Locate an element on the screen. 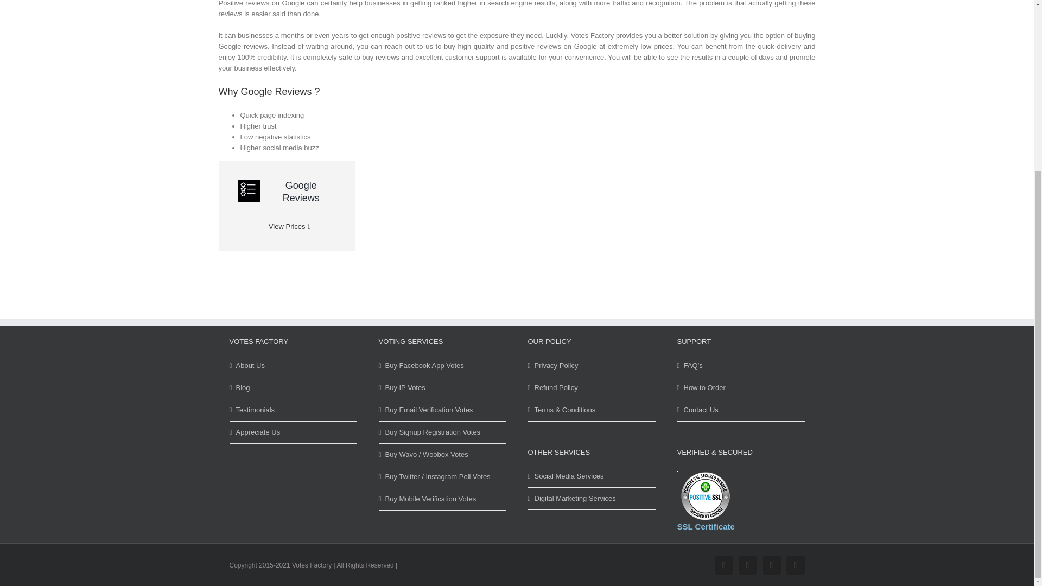 This screenshot has height=586, width=1042. LinkedIn is located at coordinates (795, 565).